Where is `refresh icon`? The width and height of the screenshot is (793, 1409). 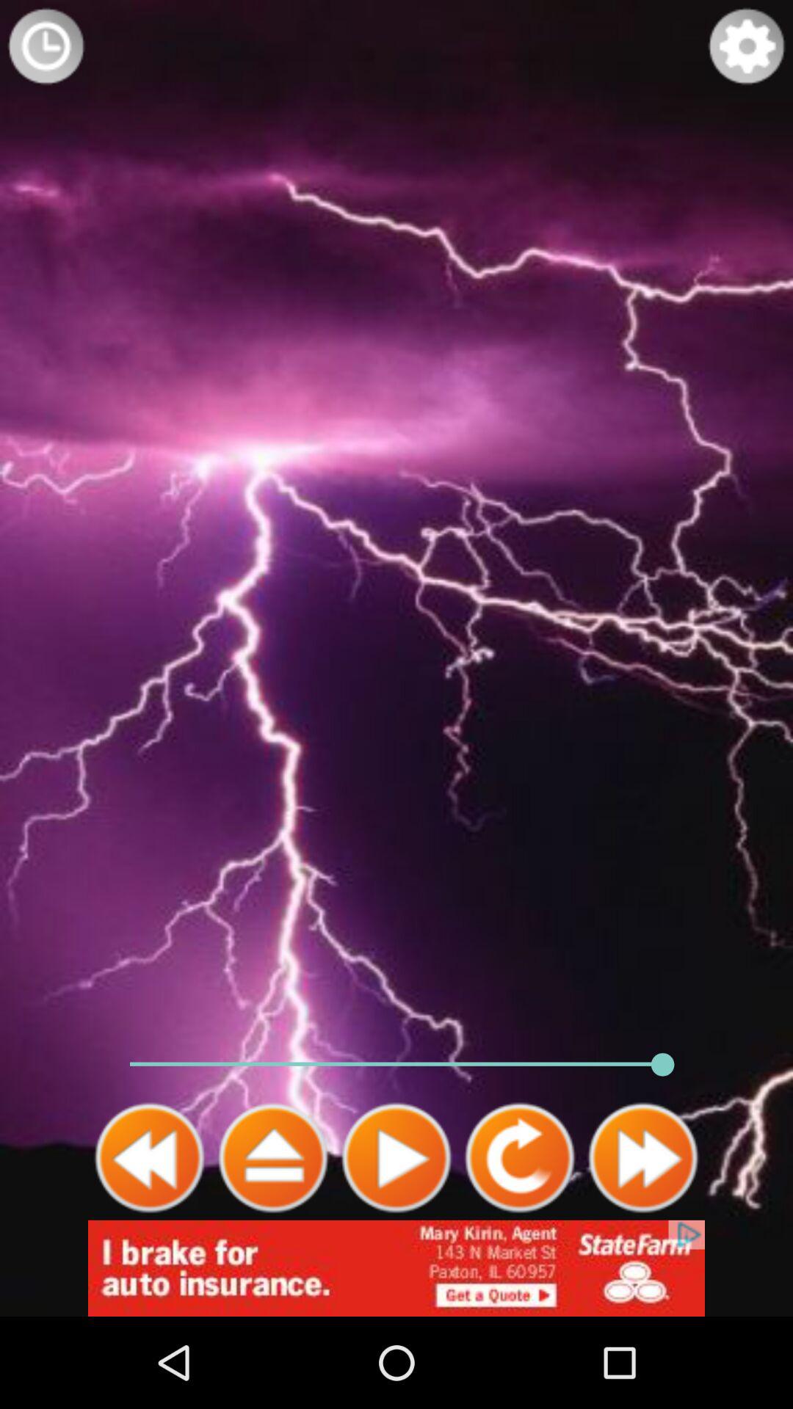 refresh icon is located at coordinates (520, 1158).